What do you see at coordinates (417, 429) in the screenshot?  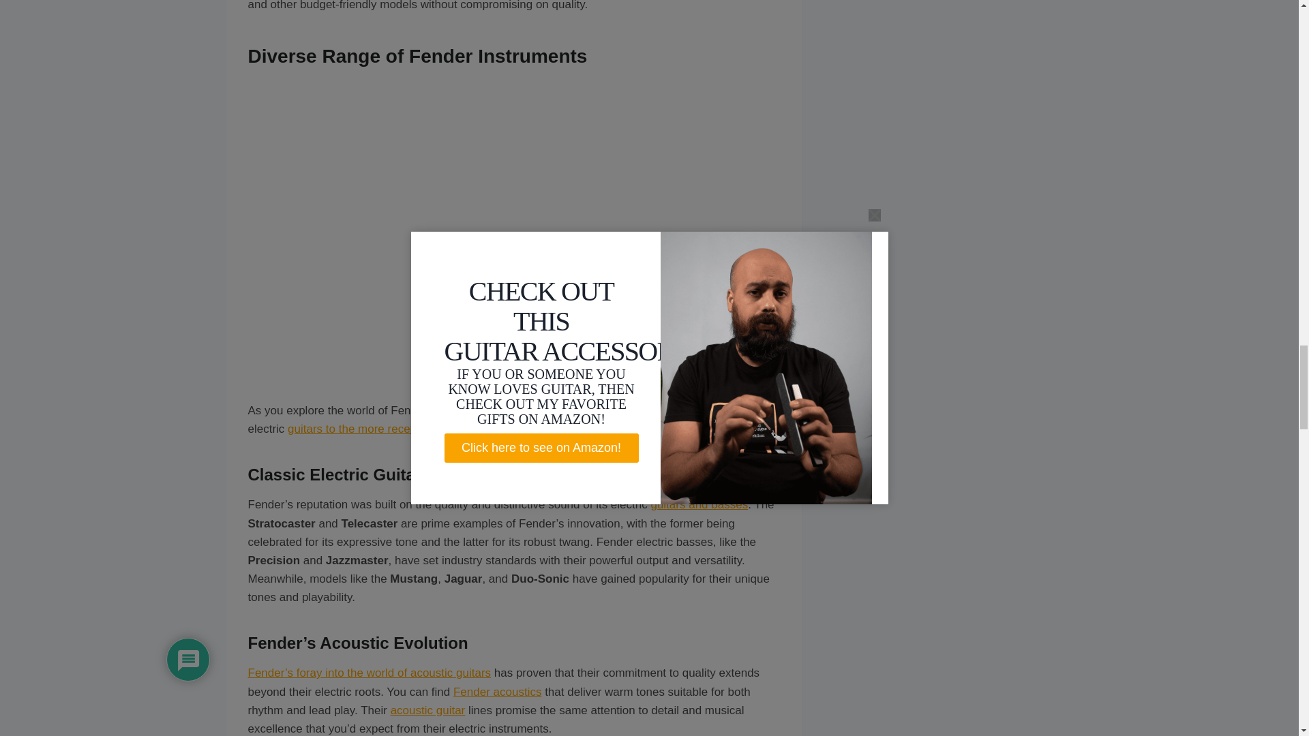 I see `guitars to the more recent additions to the acoustic` at bounding box center [417, 429].